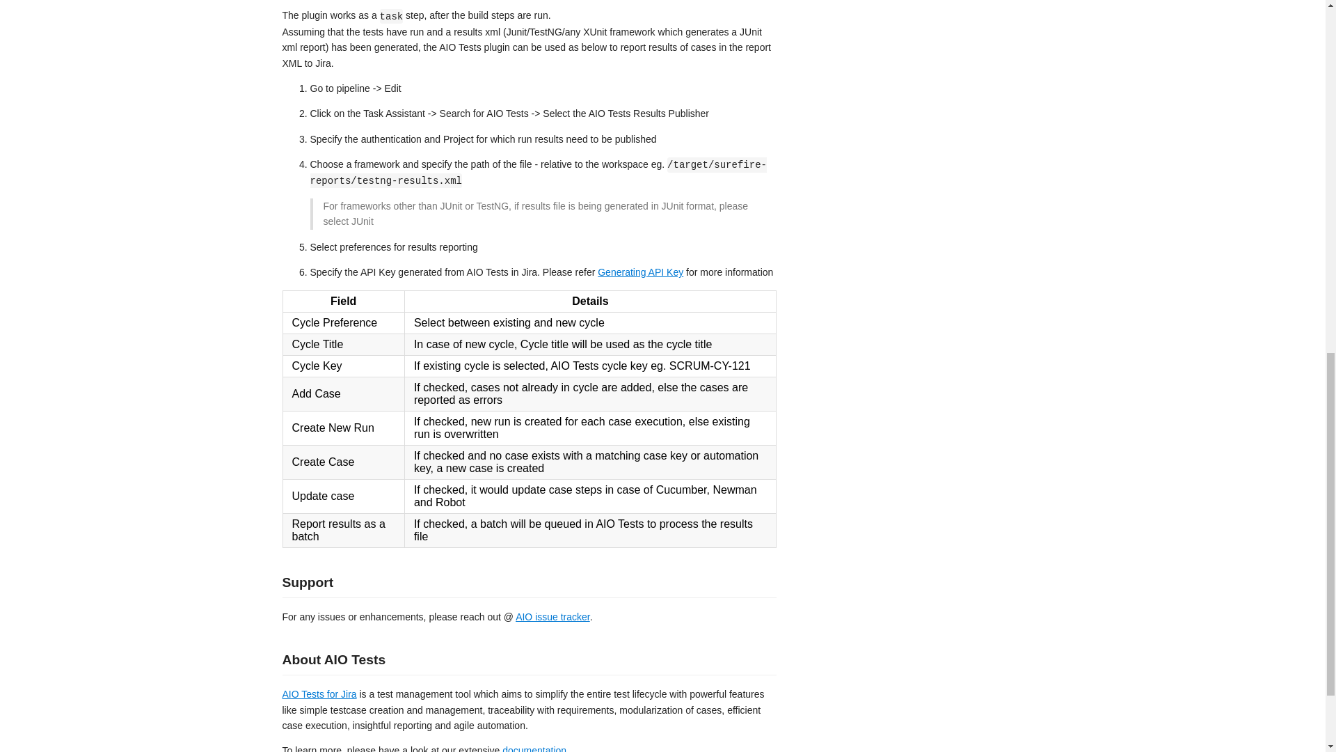 The height and width of the screenshot is (752, 1336). What do you see at coordinates (640, 272) in the screenshot?
I see `Generating API Key` at bounding box center [640, 272].